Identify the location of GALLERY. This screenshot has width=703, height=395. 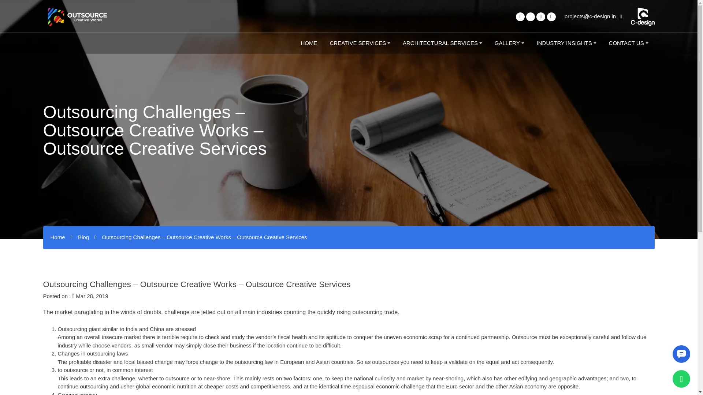
(510, 43).